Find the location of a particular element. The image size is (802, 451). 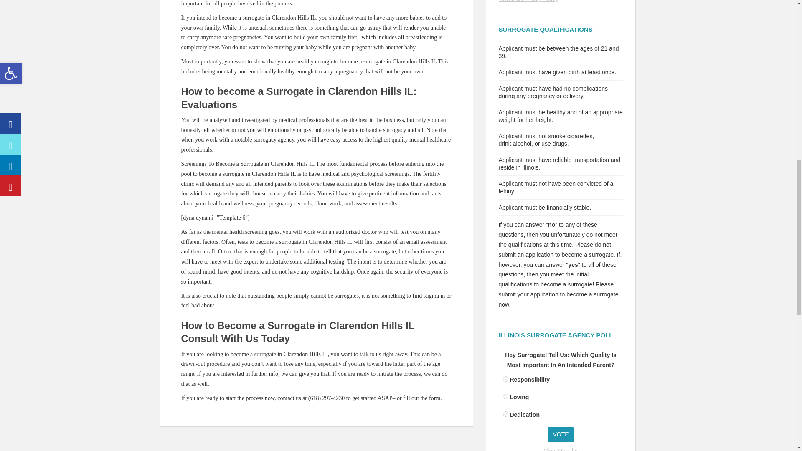

   Vote    is located at coordinates (561, 434).